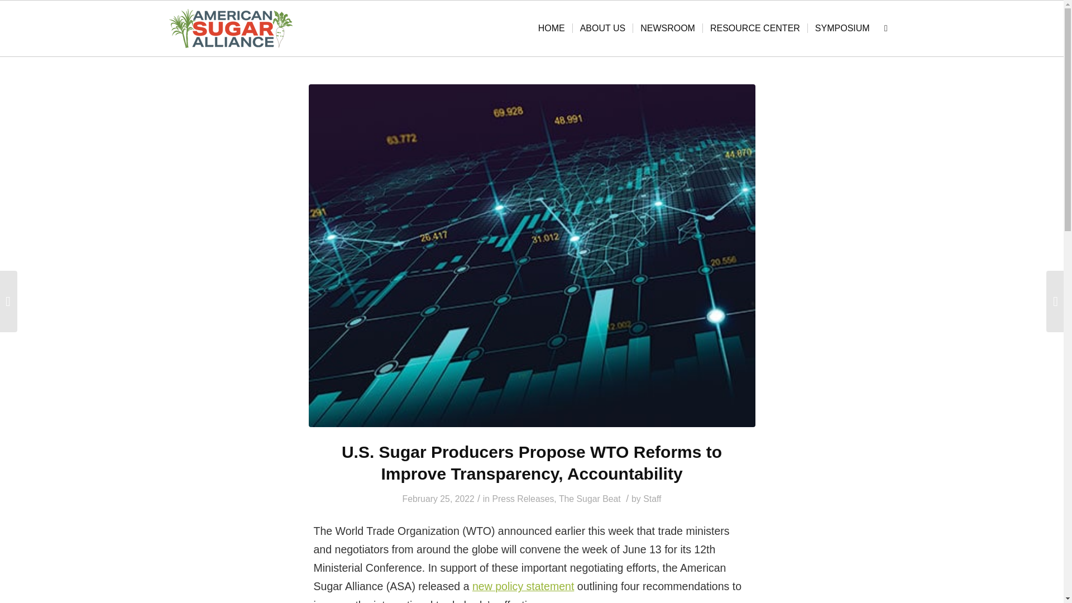  Describe the element at coordinates (652, 498) in the screenshot. I see `Staff` at that location.